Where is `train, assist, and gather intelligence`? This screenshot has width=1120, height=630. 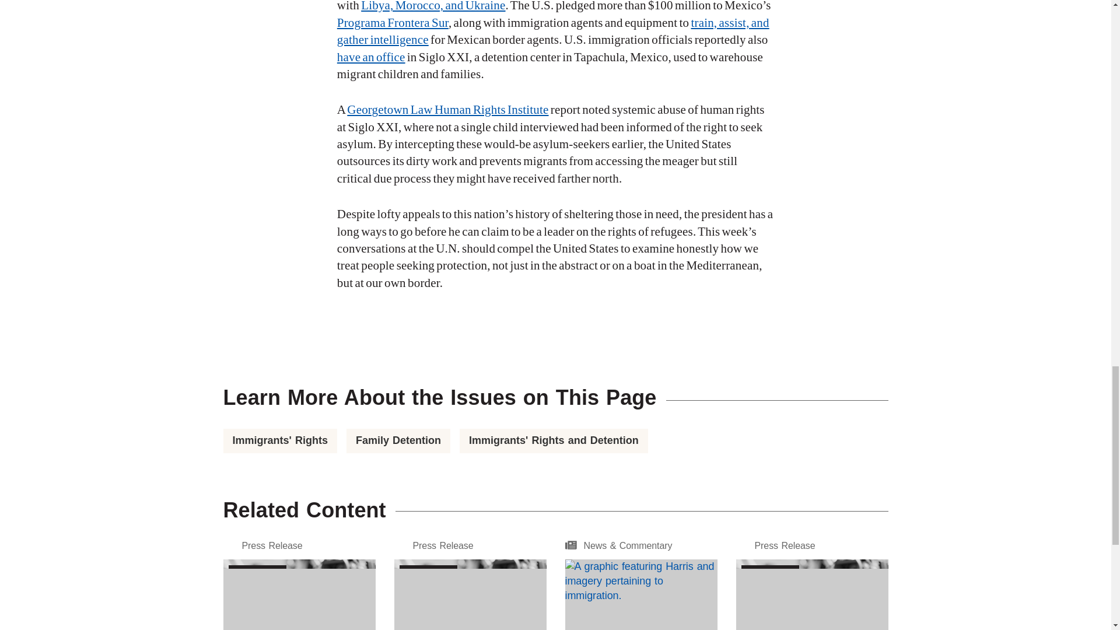
train, assist, and gather intelligence is located at coordinates (553, 31).